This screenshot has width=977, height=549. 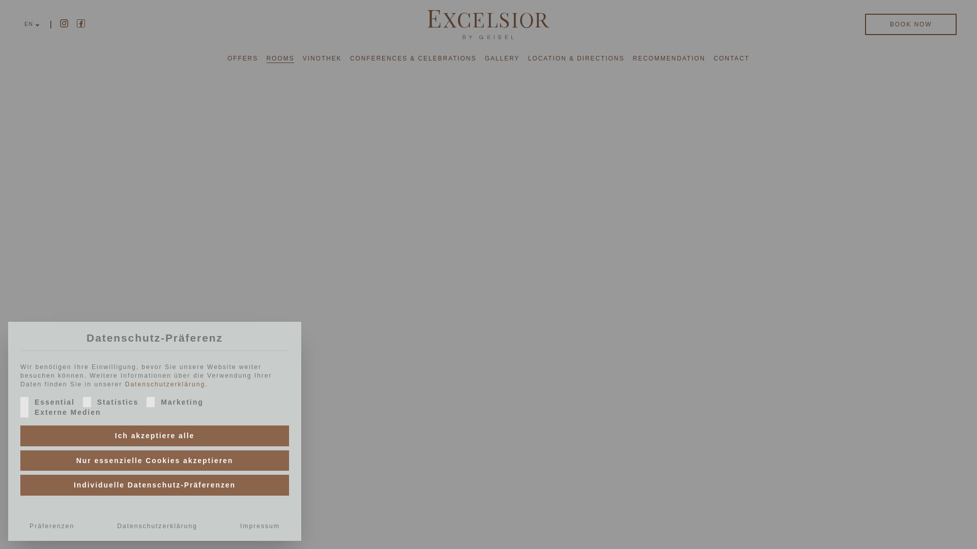 I want to click on GALLERY, so click(x=502, y=58).